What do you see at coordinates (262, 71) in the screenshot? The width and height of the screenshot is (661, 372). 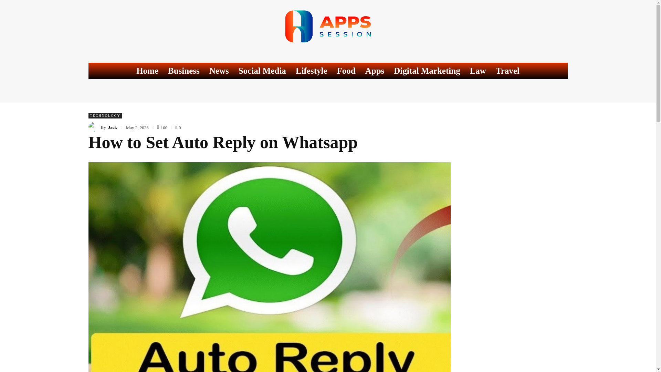 I see `Social Media` at bounding box center [262, 71].